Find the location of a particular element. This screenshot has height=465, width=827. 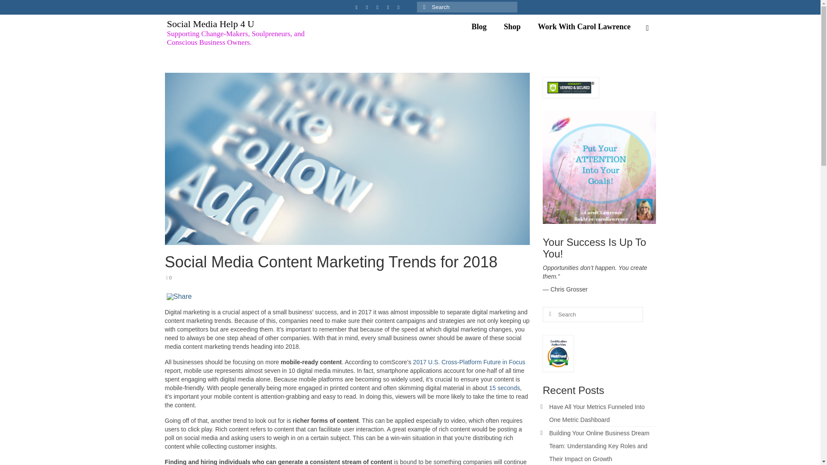

2017 U.S. Cross-Platform Future in Focus is located at coordinates (469, 362).